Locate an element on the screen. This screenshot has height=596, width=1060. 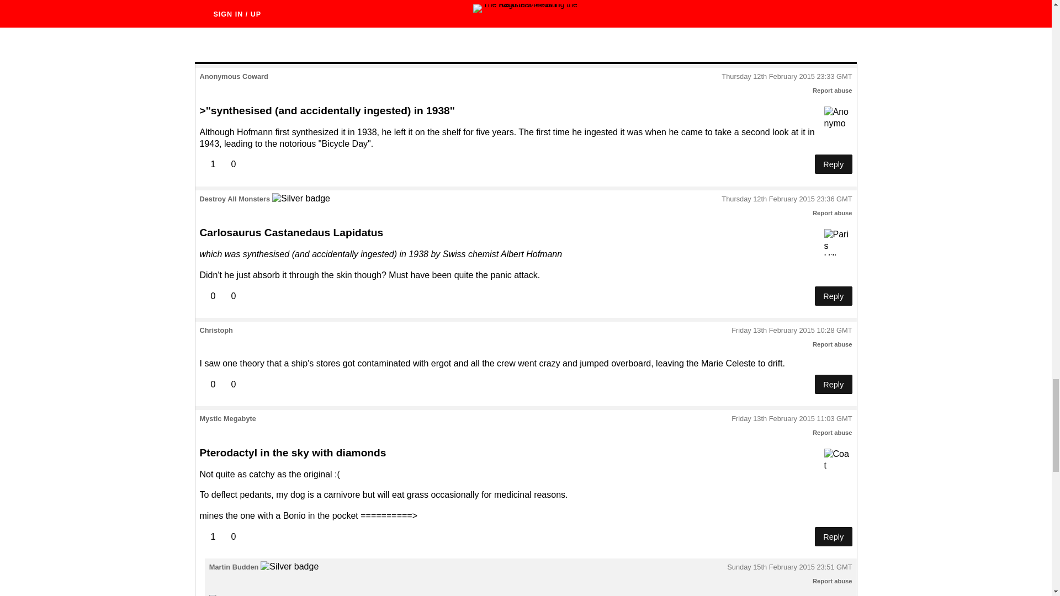
Report abuse is located at coordinates (833, 90).